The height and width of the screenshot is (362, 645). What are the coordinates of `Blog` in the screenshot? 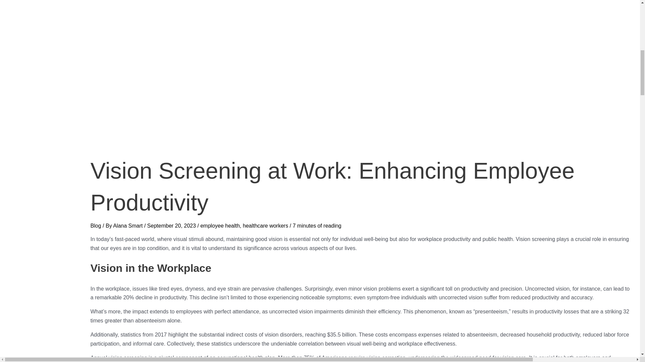 It's located at (95, 226).